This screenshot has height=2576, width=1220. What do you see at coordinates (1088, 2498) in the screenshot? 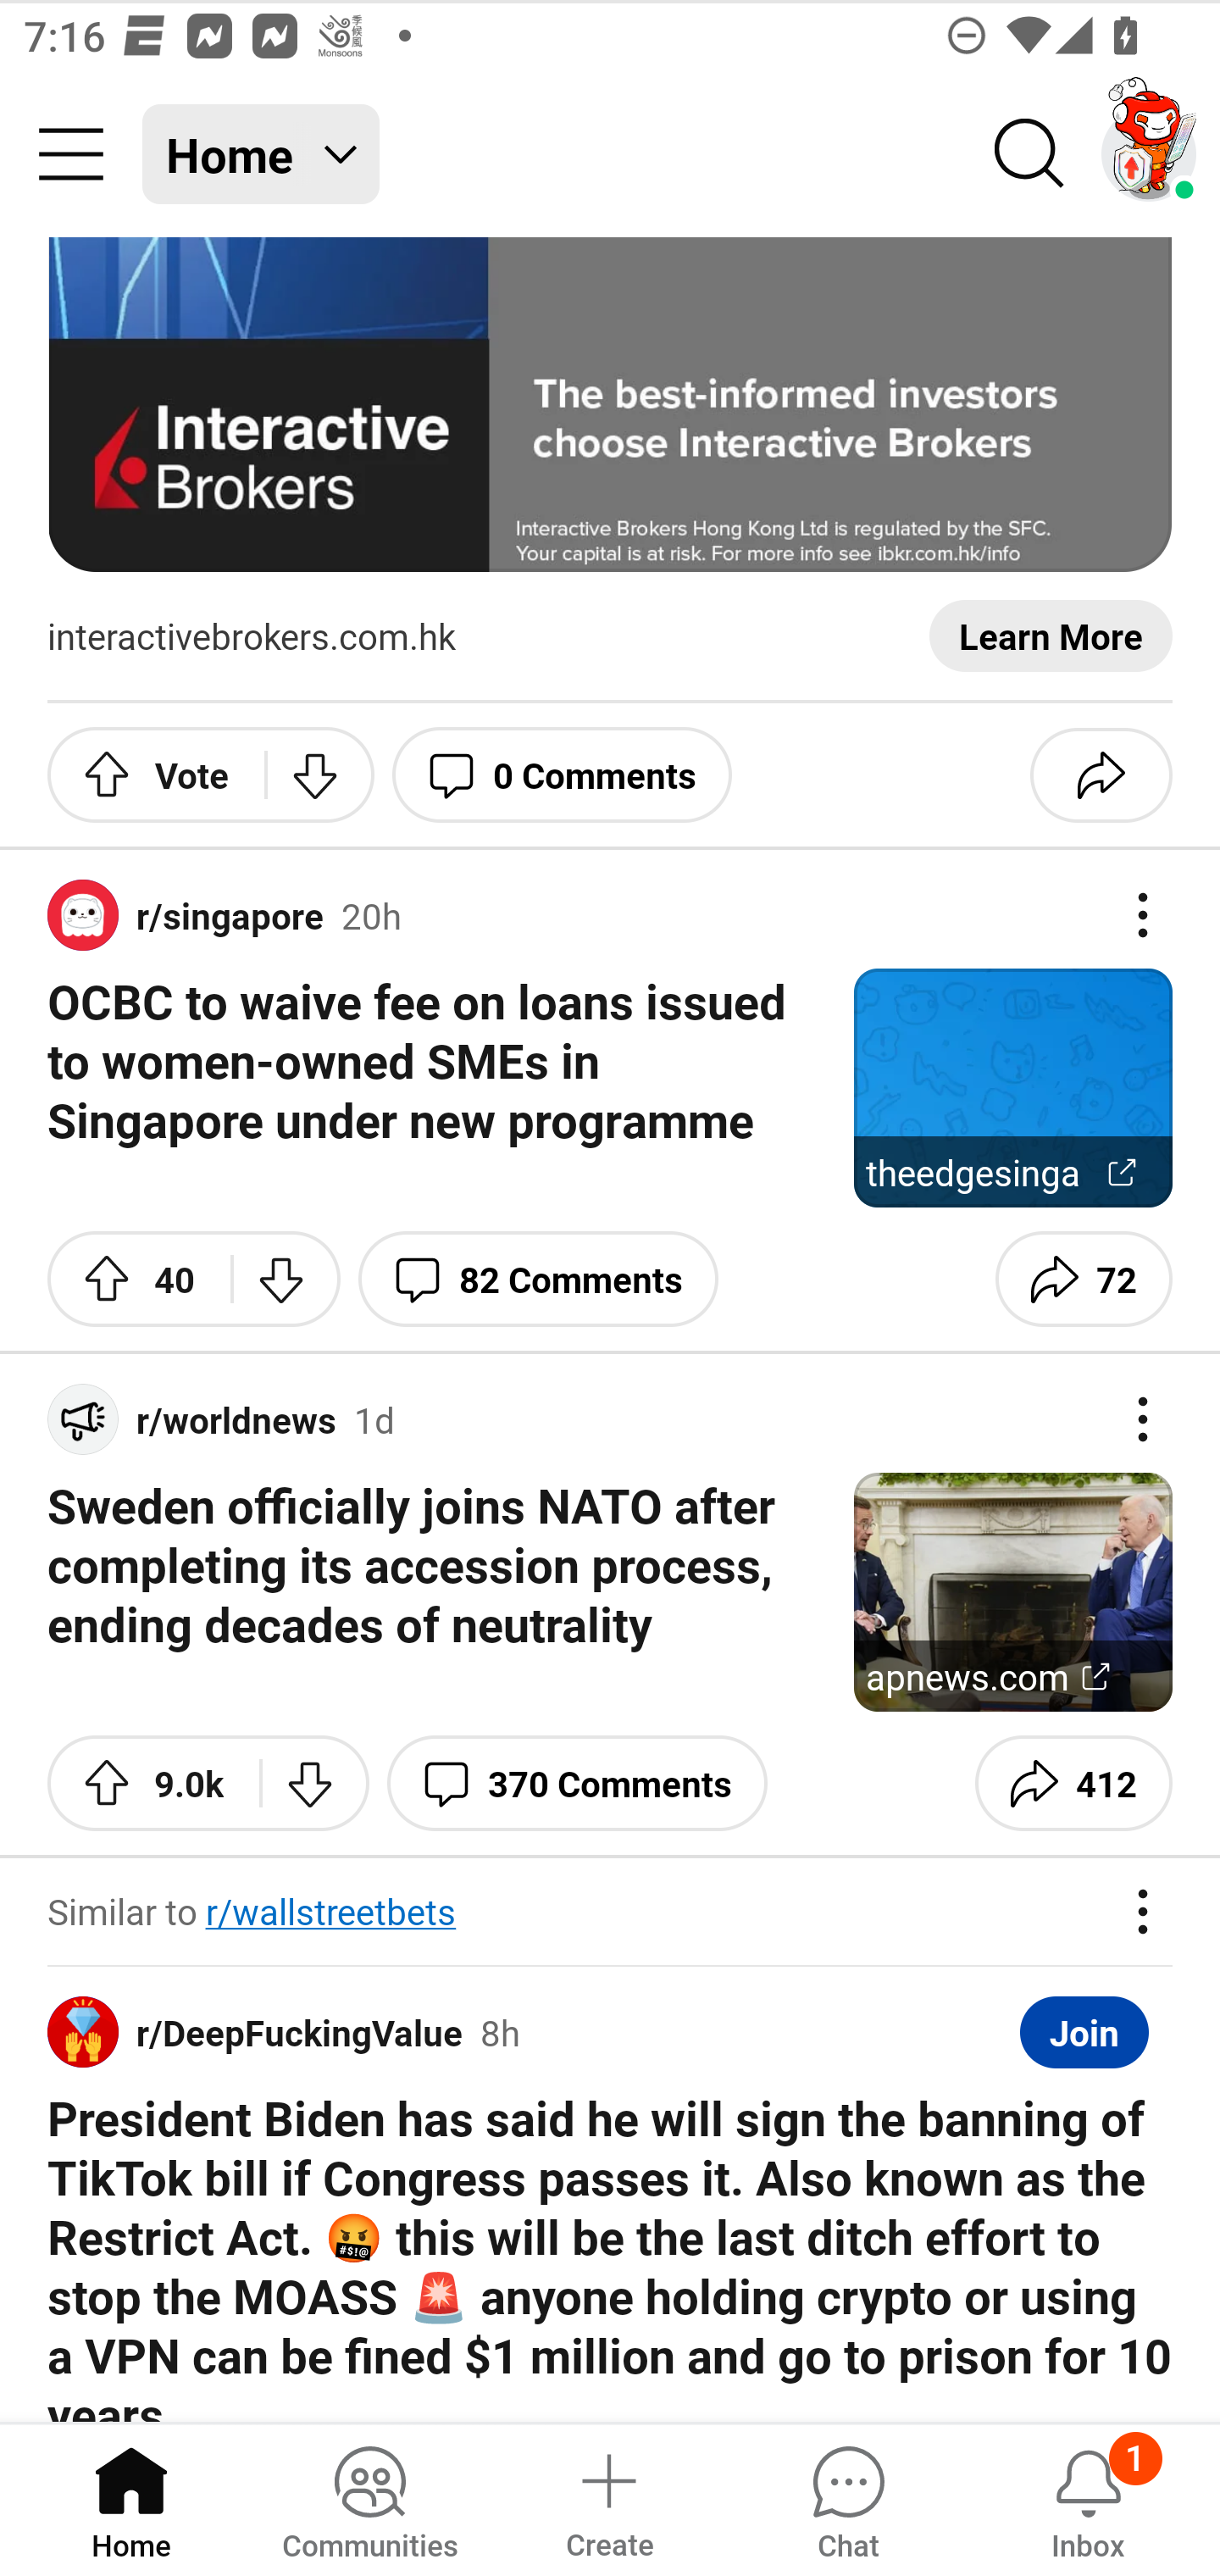
I see `Inbox, has 1 notification 1 Inbox` at bounding box center [1088, 2498].